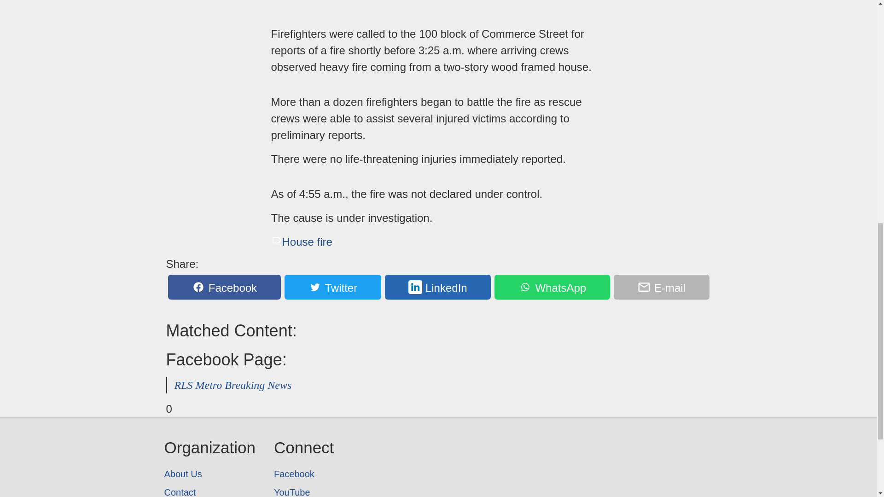  What do you see at coordinates (552, 287) in the screenshot?
I see `WhatsApp` at bounding box center [552, 287].